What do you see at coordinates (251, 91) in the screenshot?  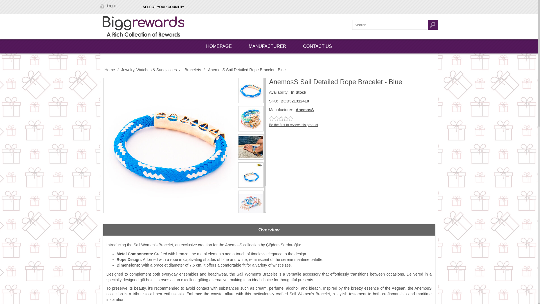 I see `media.product.imagelinktitleformat.details` at bounding box center [251, 91].